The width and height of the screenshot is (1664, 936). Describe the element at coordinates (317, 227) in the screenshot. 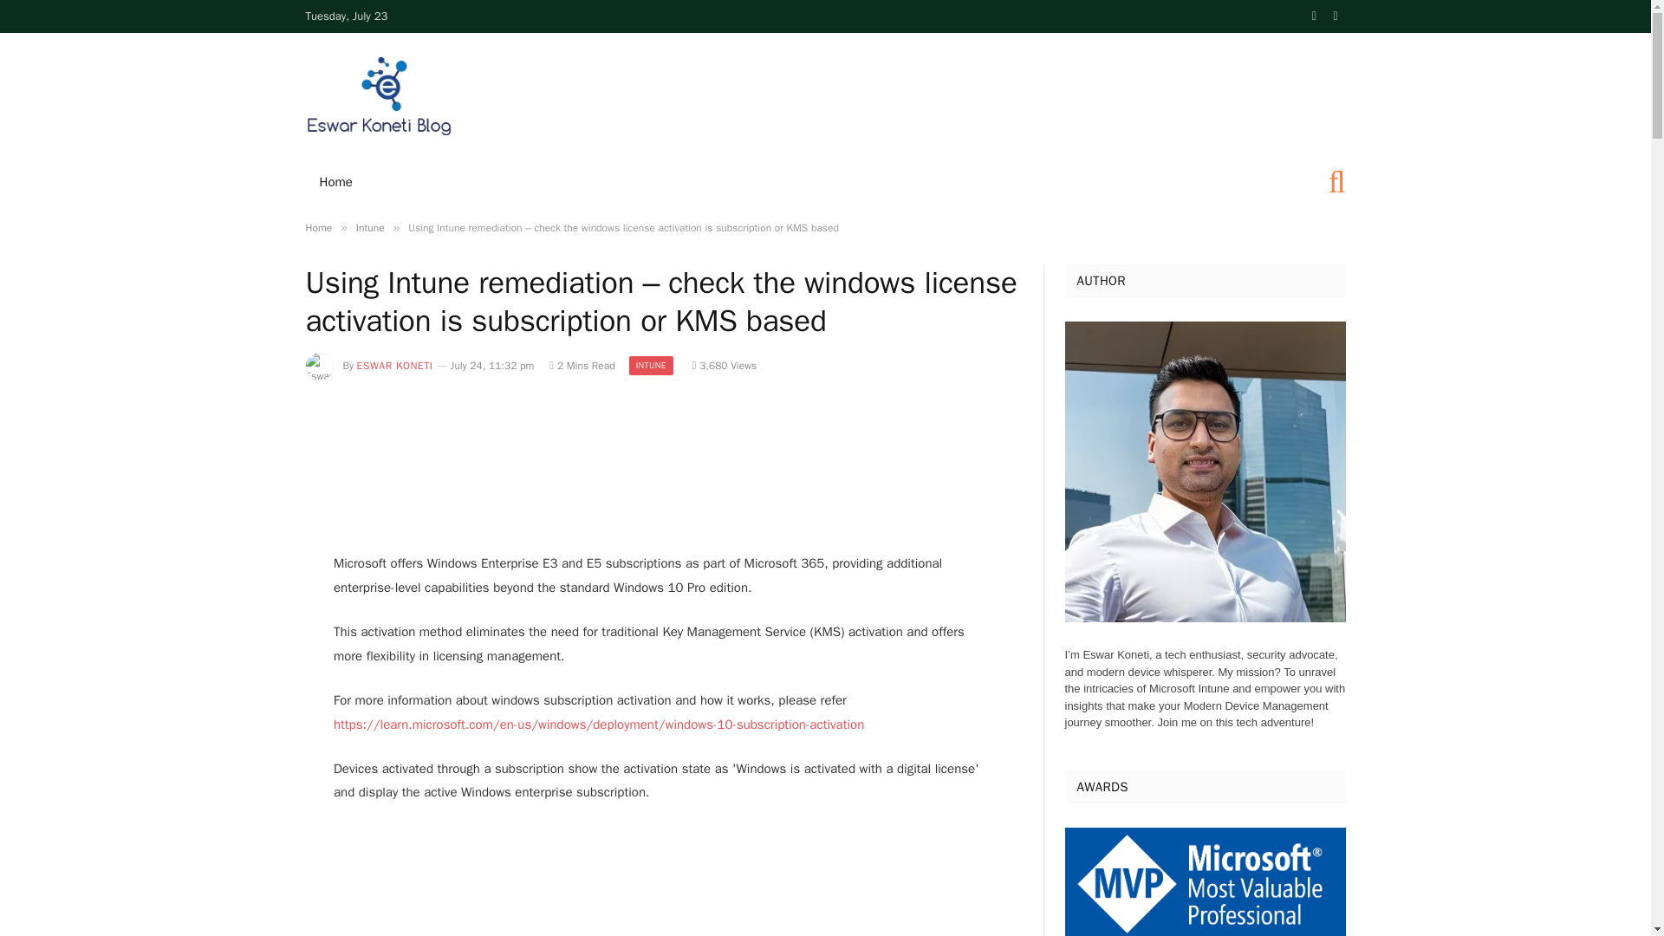

I see `Home` at that location.